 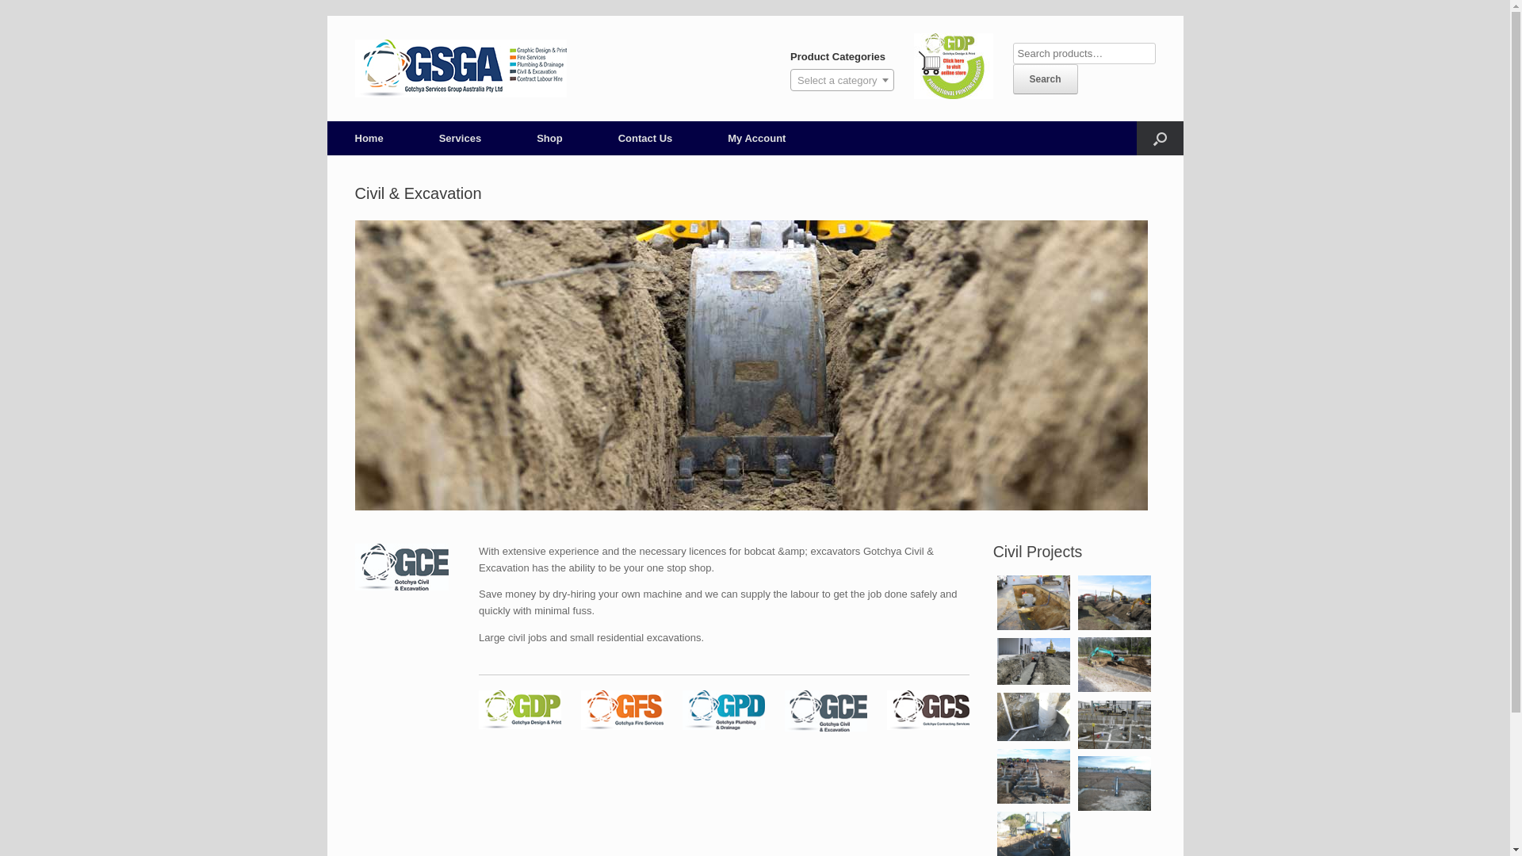 What do you see at coordinates (756, 138) in the screenshot?
I see `My Account` at bounding box center [756, 138].